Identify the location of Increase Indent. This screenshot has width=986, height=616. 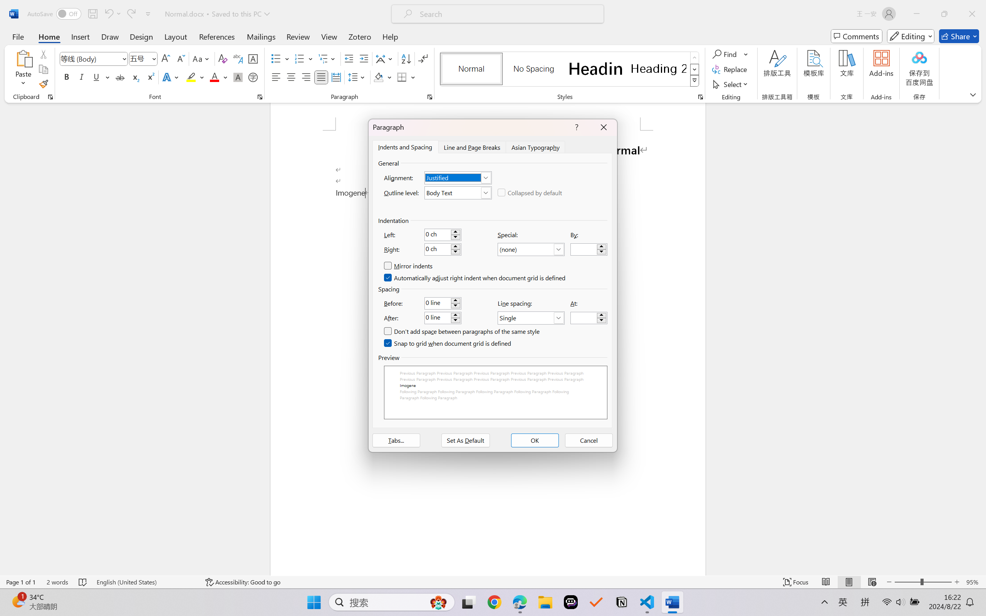
(364, 59).